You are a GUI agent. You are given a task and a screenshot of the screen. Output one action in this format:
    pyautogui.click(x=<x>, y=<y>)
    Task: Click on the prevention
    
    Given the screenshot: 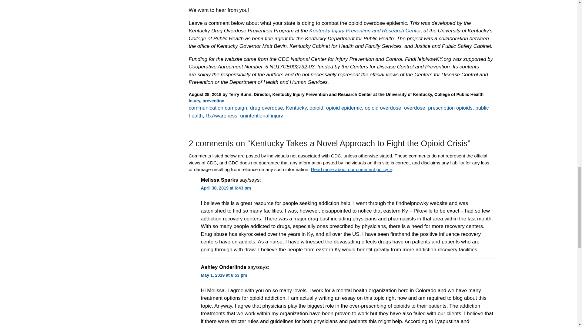 What is the action you would take?
    pyautogui.click(x=213, y=101)
    